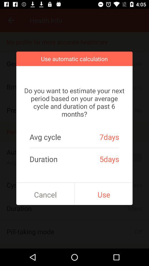 The width and height of the screenshot is (149, 266). I want to click on choose item at the bottom left corner, so click(45, 195).